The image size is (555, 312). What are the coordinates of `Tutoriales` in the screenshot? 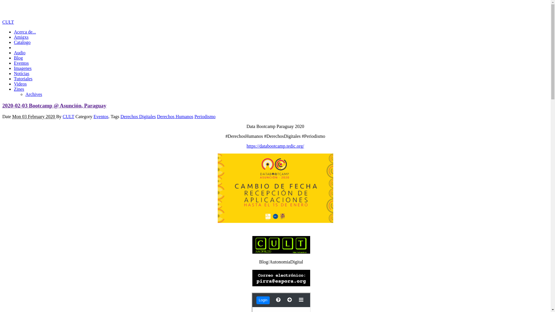 It's located at (23, 79).